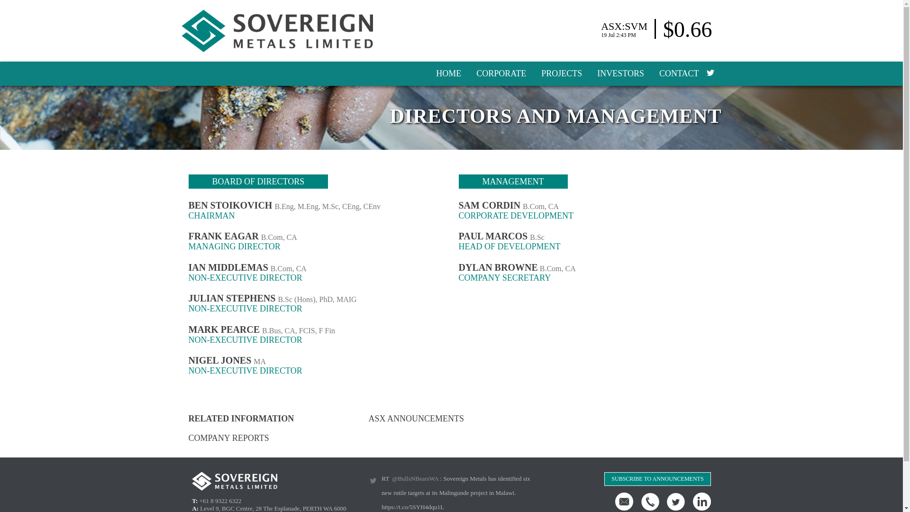 This screenshot has height=512, width=910. Describe the element at coordinates (500, 73) in the screenshot. I see `CORPORATE` at that location.